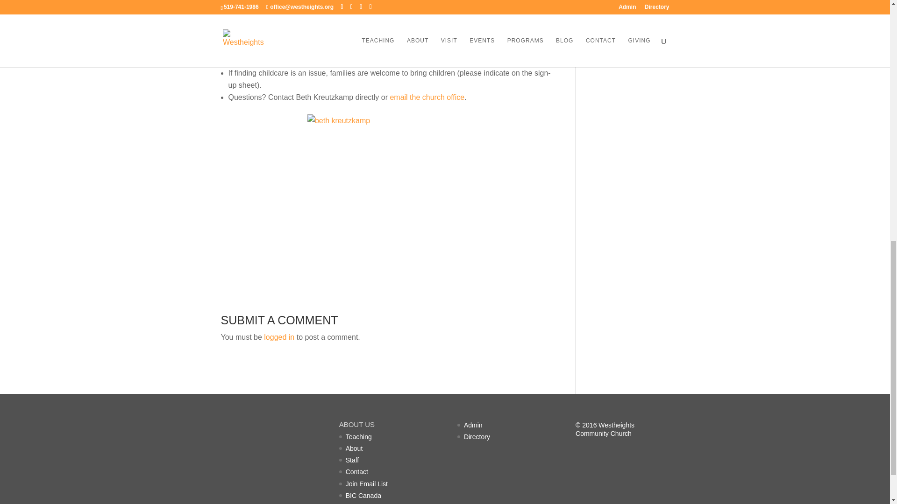 The width and height of the screenshot is (897, 504). Describe the element at coordinates (616, 4) in the screenshot. I see `Planning Center` at that location.